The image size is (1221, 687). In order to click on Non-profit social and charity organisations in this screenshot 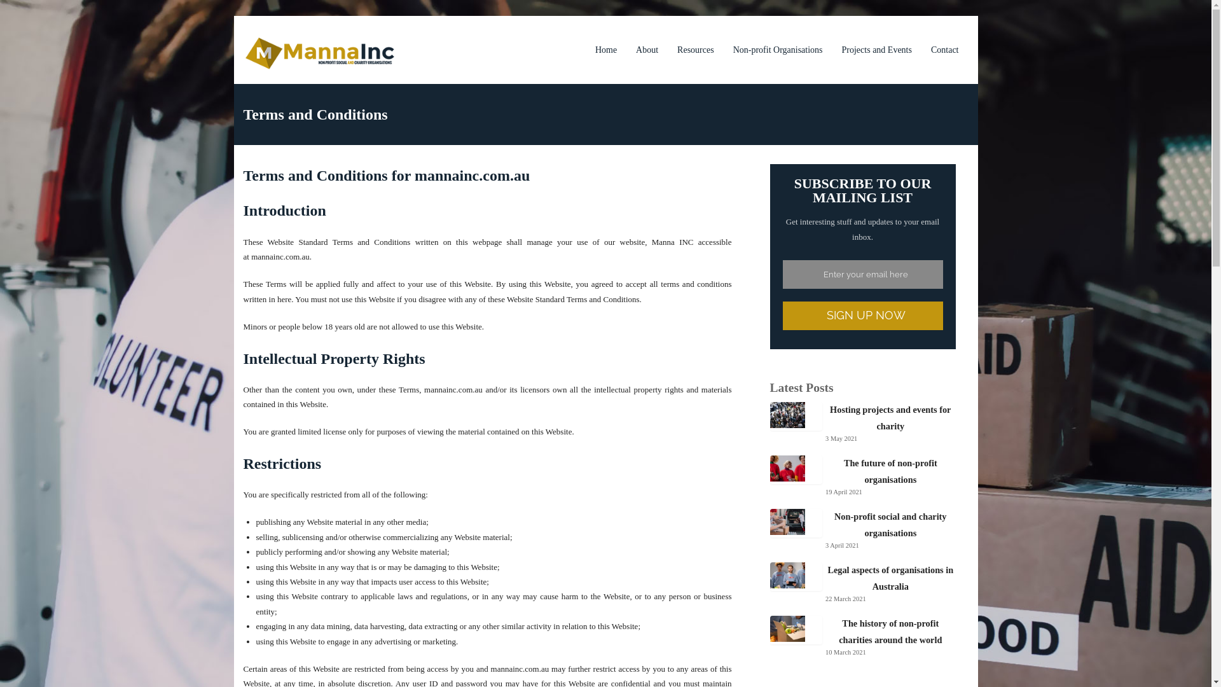, I will do `click(890, 525)`.